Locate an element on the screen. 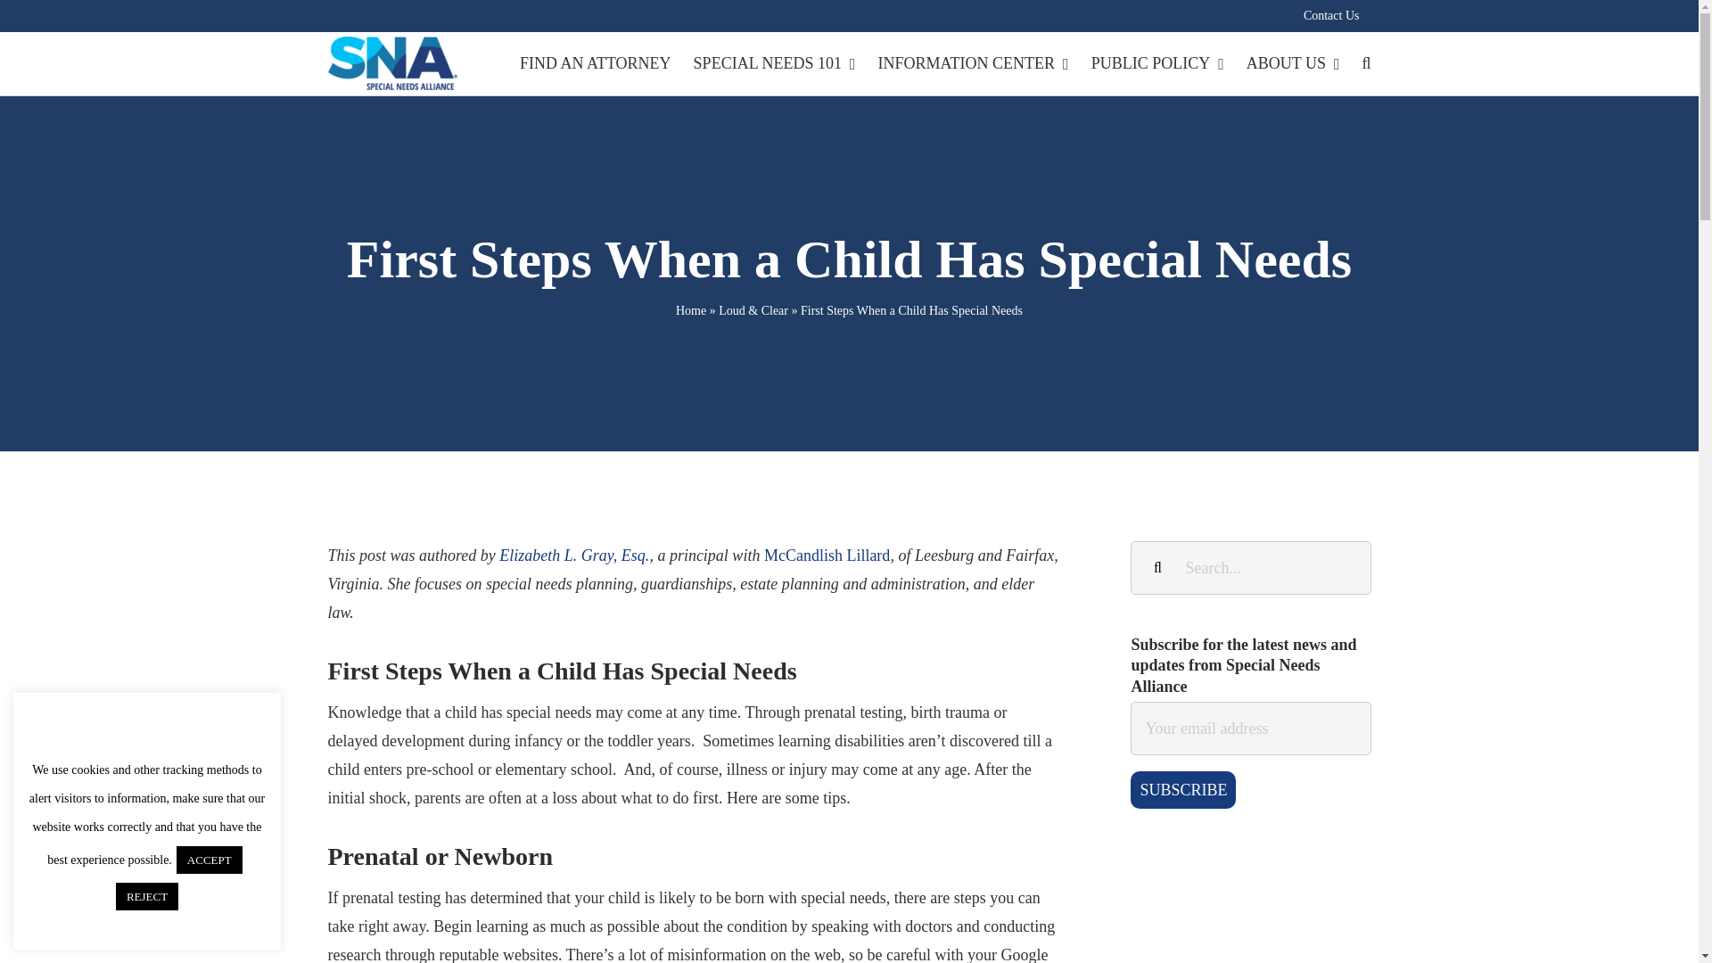 This screenshot has height=963, width=1712. ABOUT US is located at coordinates (1293, 62).